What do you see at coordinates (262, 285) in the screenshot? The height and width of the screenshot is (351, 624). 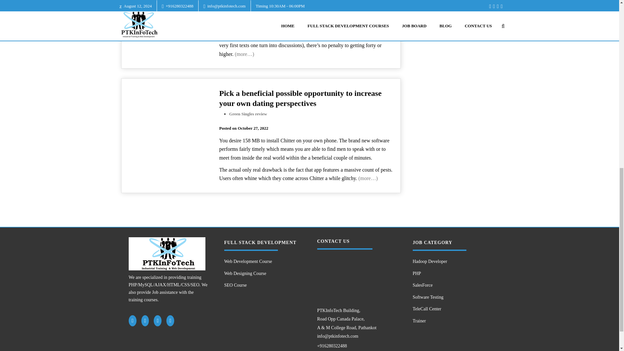 I see `SEO Course` at bounding box center [262, 285].